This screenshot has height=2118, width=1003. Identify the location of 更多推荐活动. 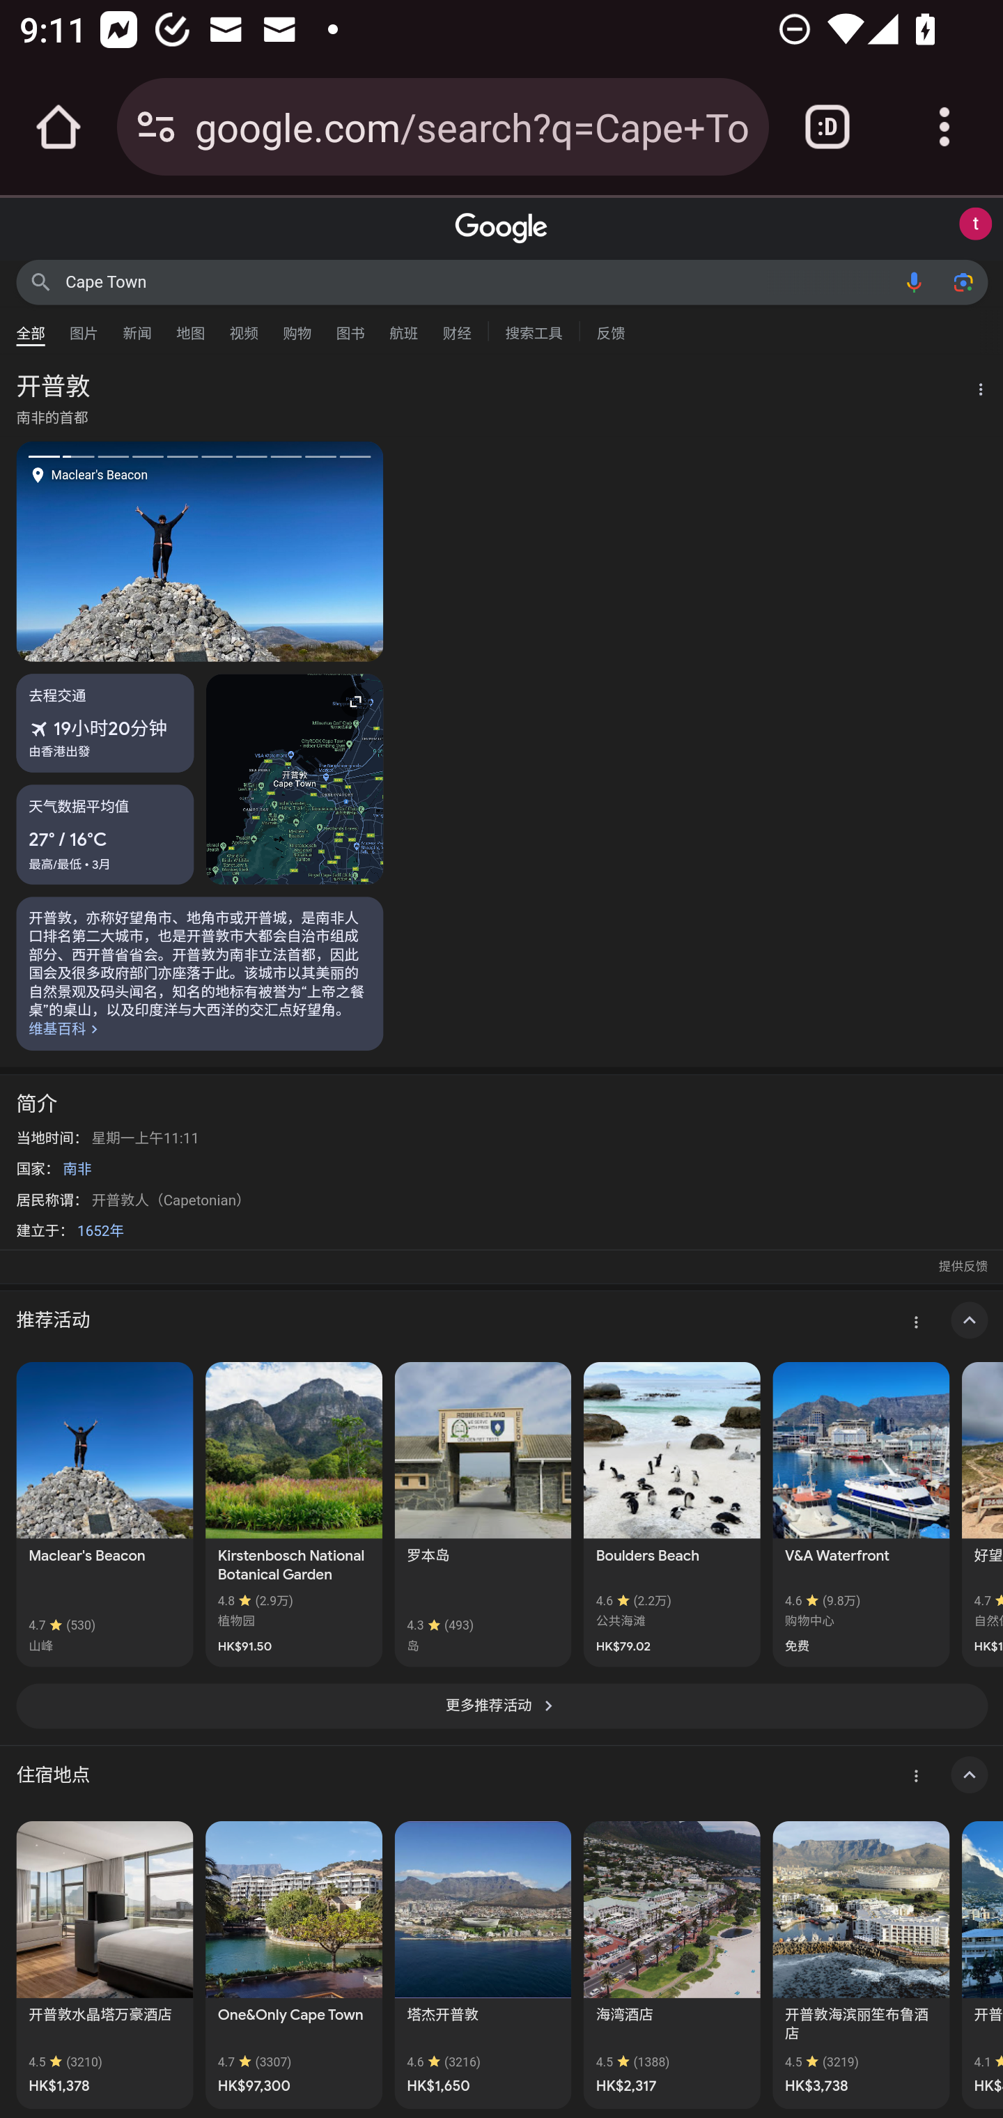
(501, 1706).